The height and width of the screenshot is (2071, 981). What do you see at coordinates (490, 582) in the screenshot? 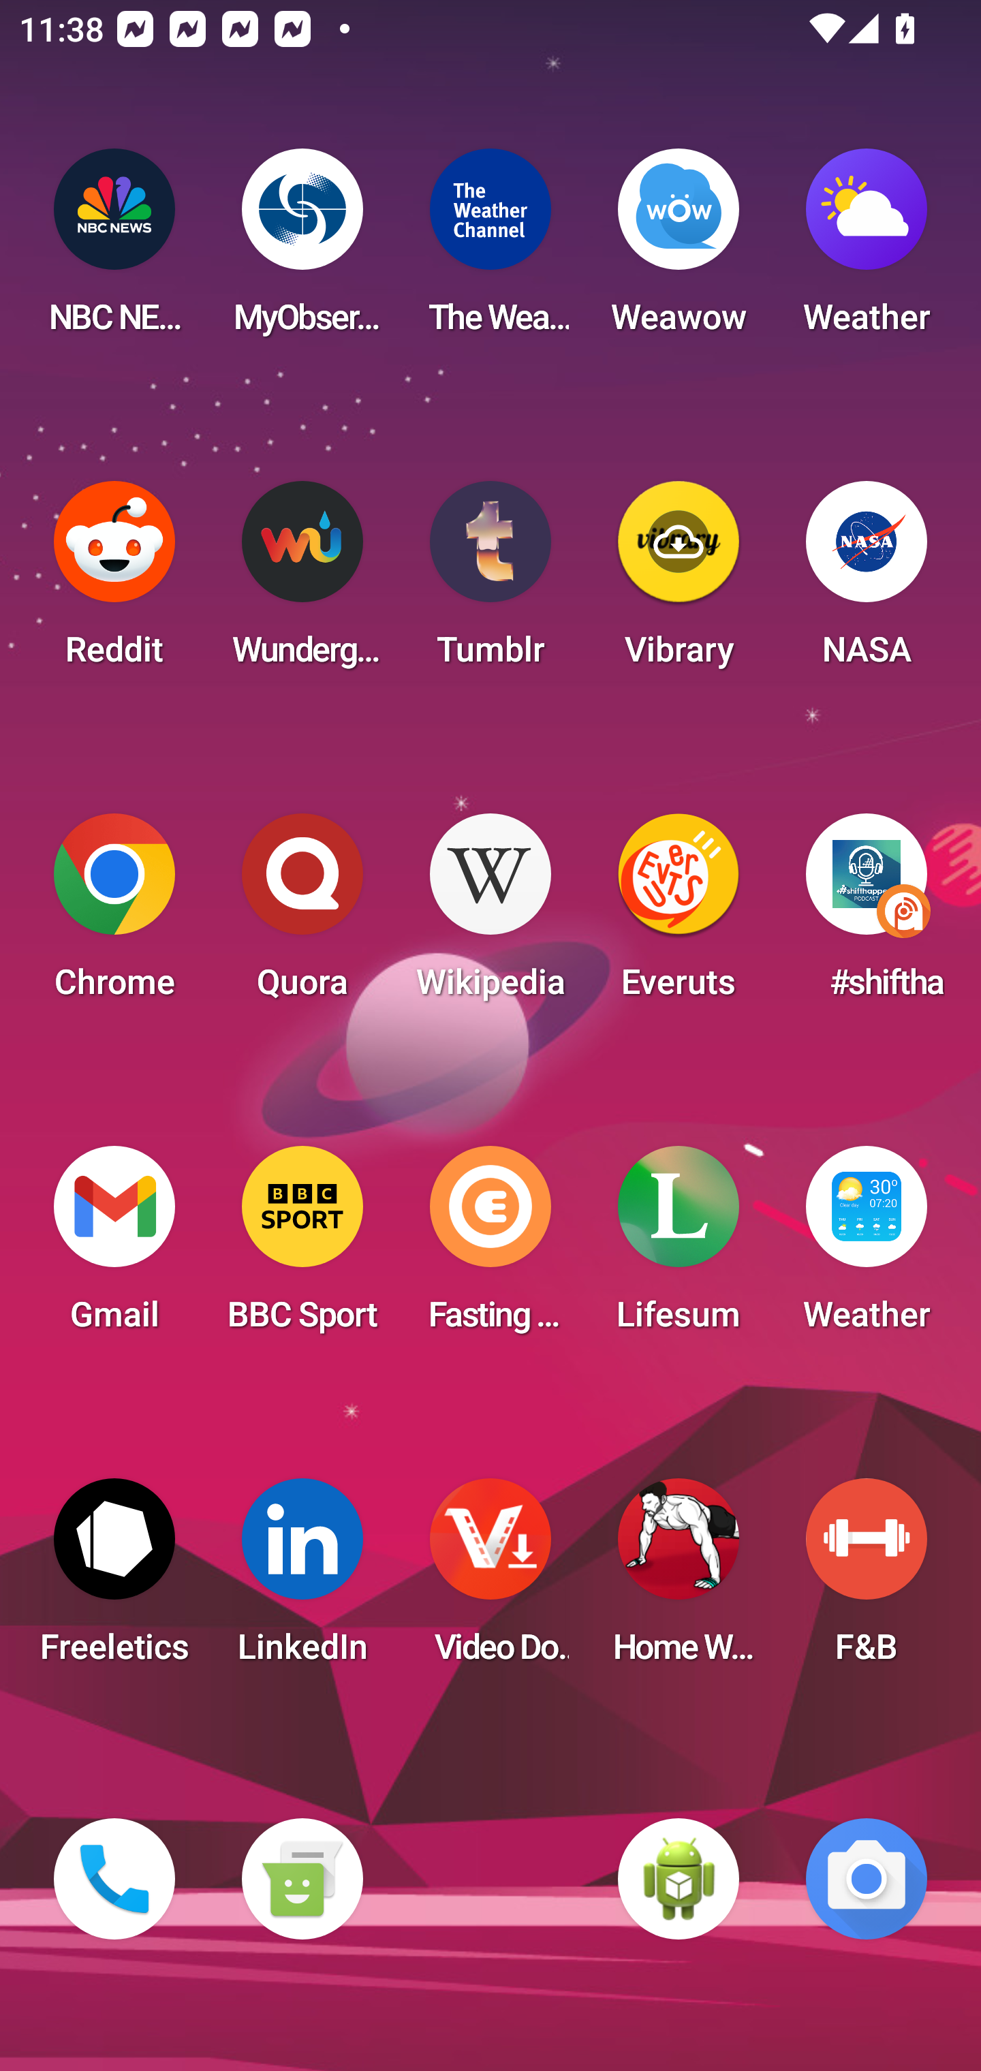
I see `Tumblr` at bounding box center [490, 582].